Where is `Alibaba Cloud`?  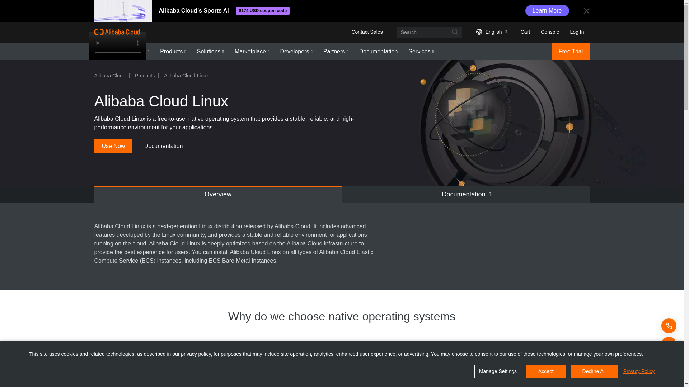
Alibaba Cloud is located at coordinates (117, 32).